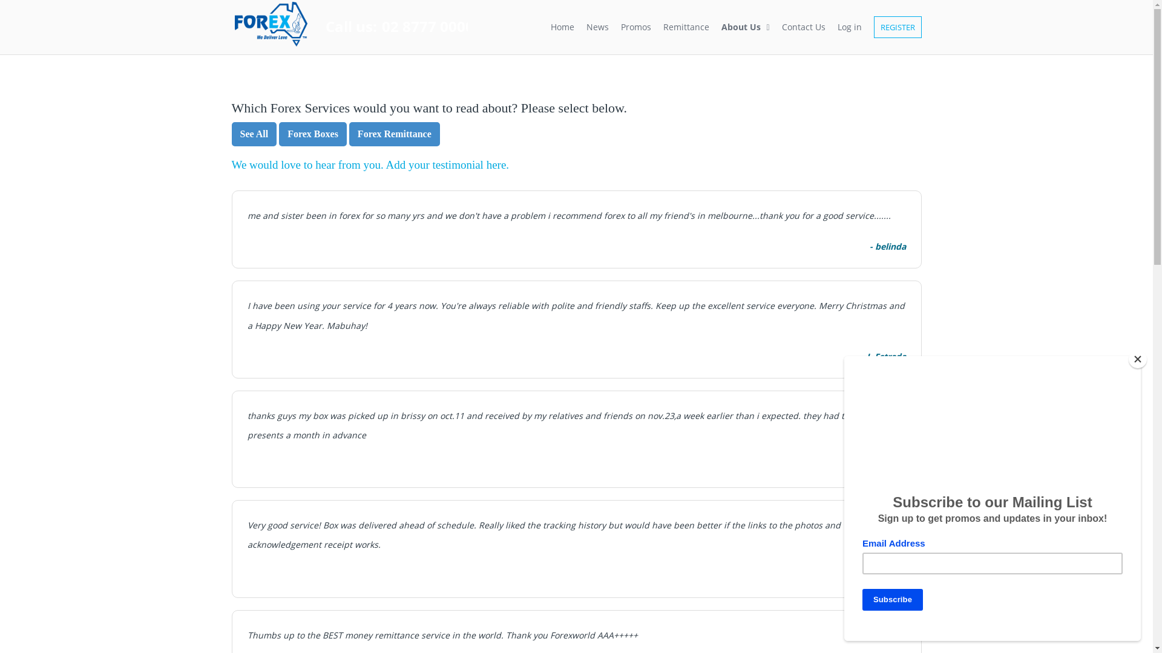 The height and width of the screenshot is (653, 1162). I want to click on Log in, so click(850, 28).